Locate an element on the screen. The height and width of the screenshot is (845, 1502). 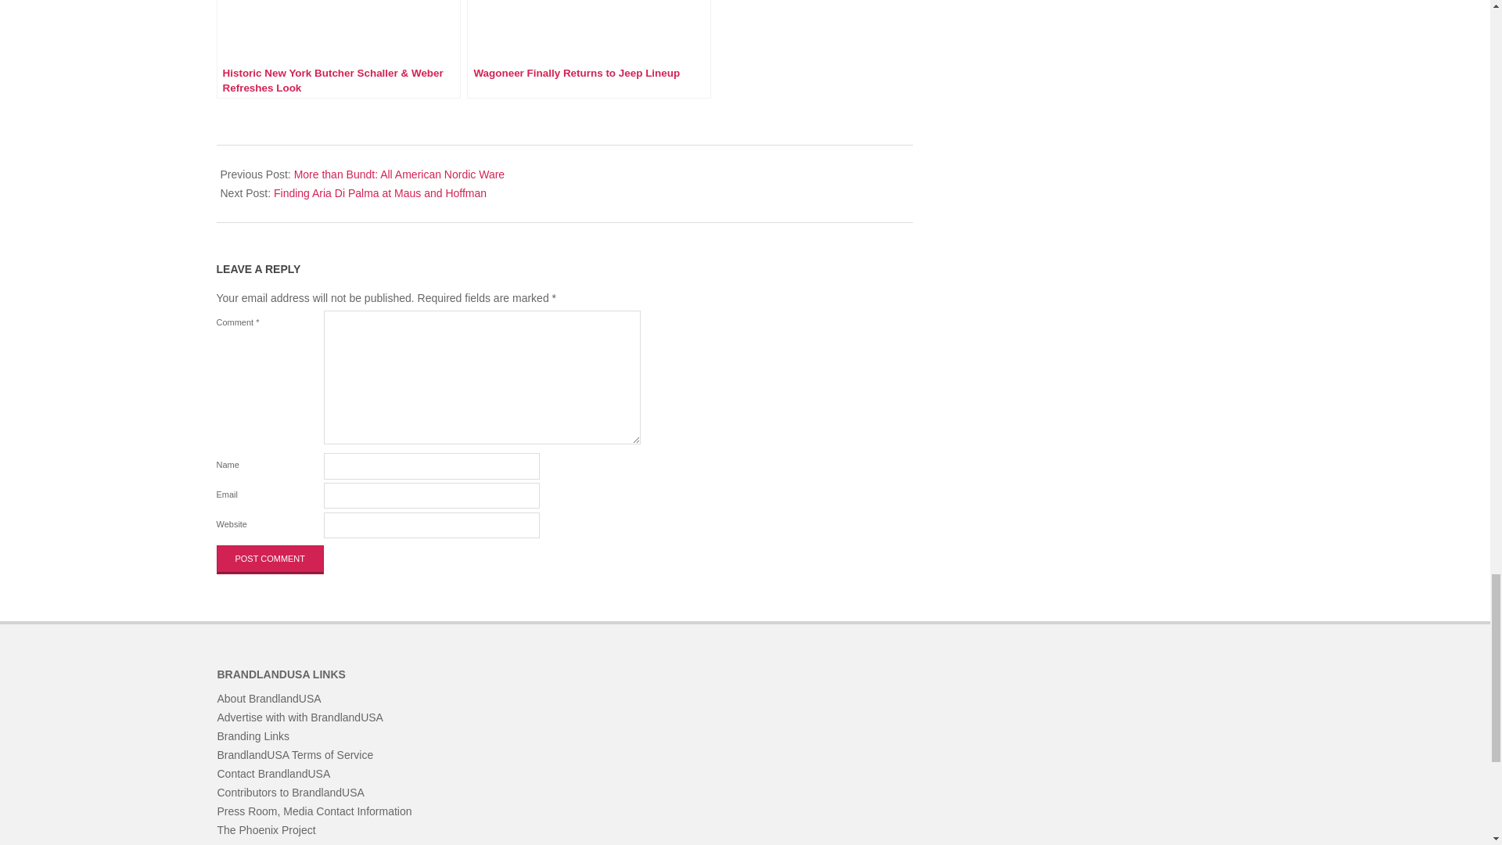
Wagoneer Finally Returns to Jeep Lineup is located at coordinates (588, 49).